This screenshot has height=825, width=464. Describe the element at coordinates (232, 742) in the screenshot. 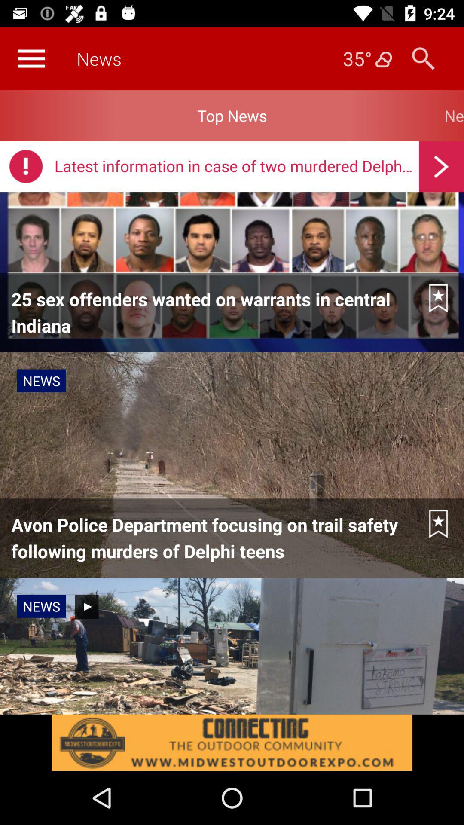

I see `advertisement banner` at that location.